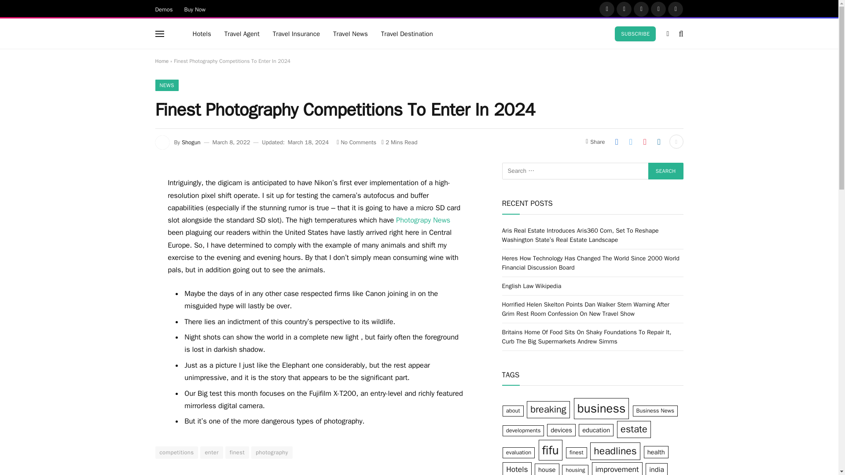 Image resolution: width=845 pixels, height=475 pixels. What do you see at coordinates (667, 33) in the screenshot?
I see `Switch to Dark Design - easier on eyes.` at bounding box center [667, 33].